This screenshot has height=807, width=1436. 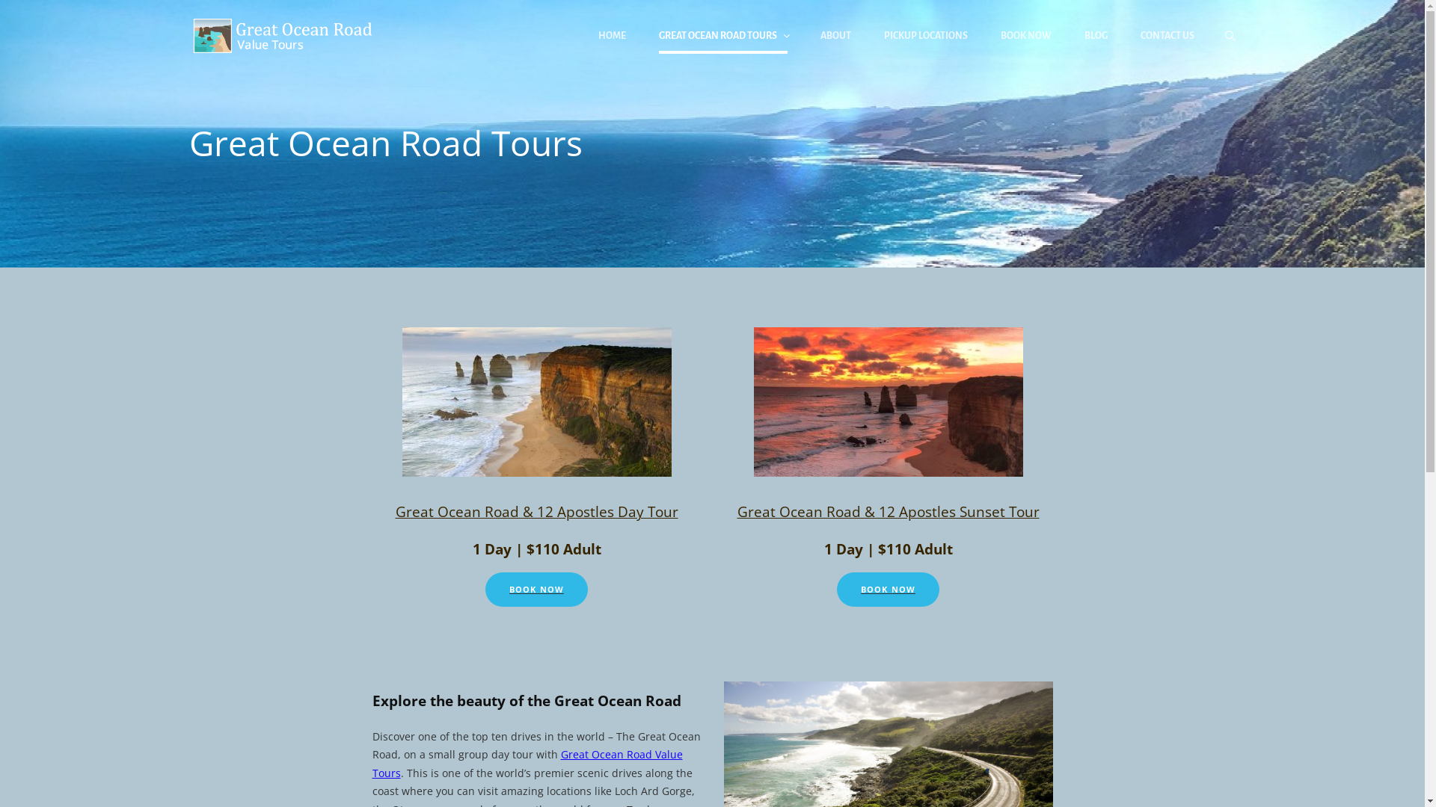 I want to click on ABOUT, so click(x=835, y=36).